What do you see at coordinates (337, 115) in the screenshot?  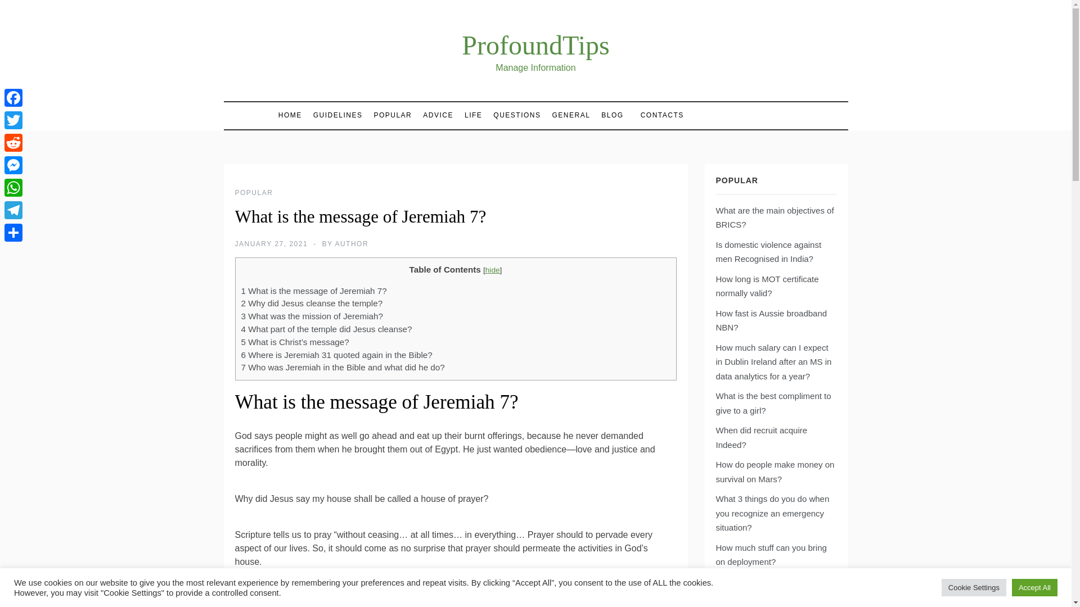 I see `GUIDELINES` at bounding box center [337, 115].